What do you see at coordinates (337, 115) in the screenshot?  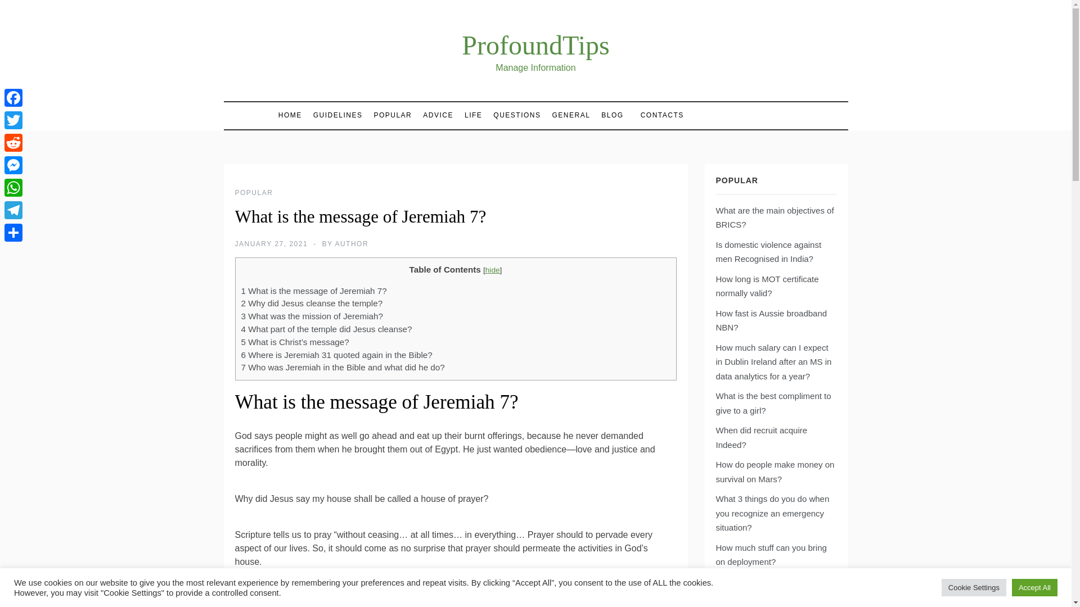 I see `GUIDELINES` at bounding box center [337, 115].